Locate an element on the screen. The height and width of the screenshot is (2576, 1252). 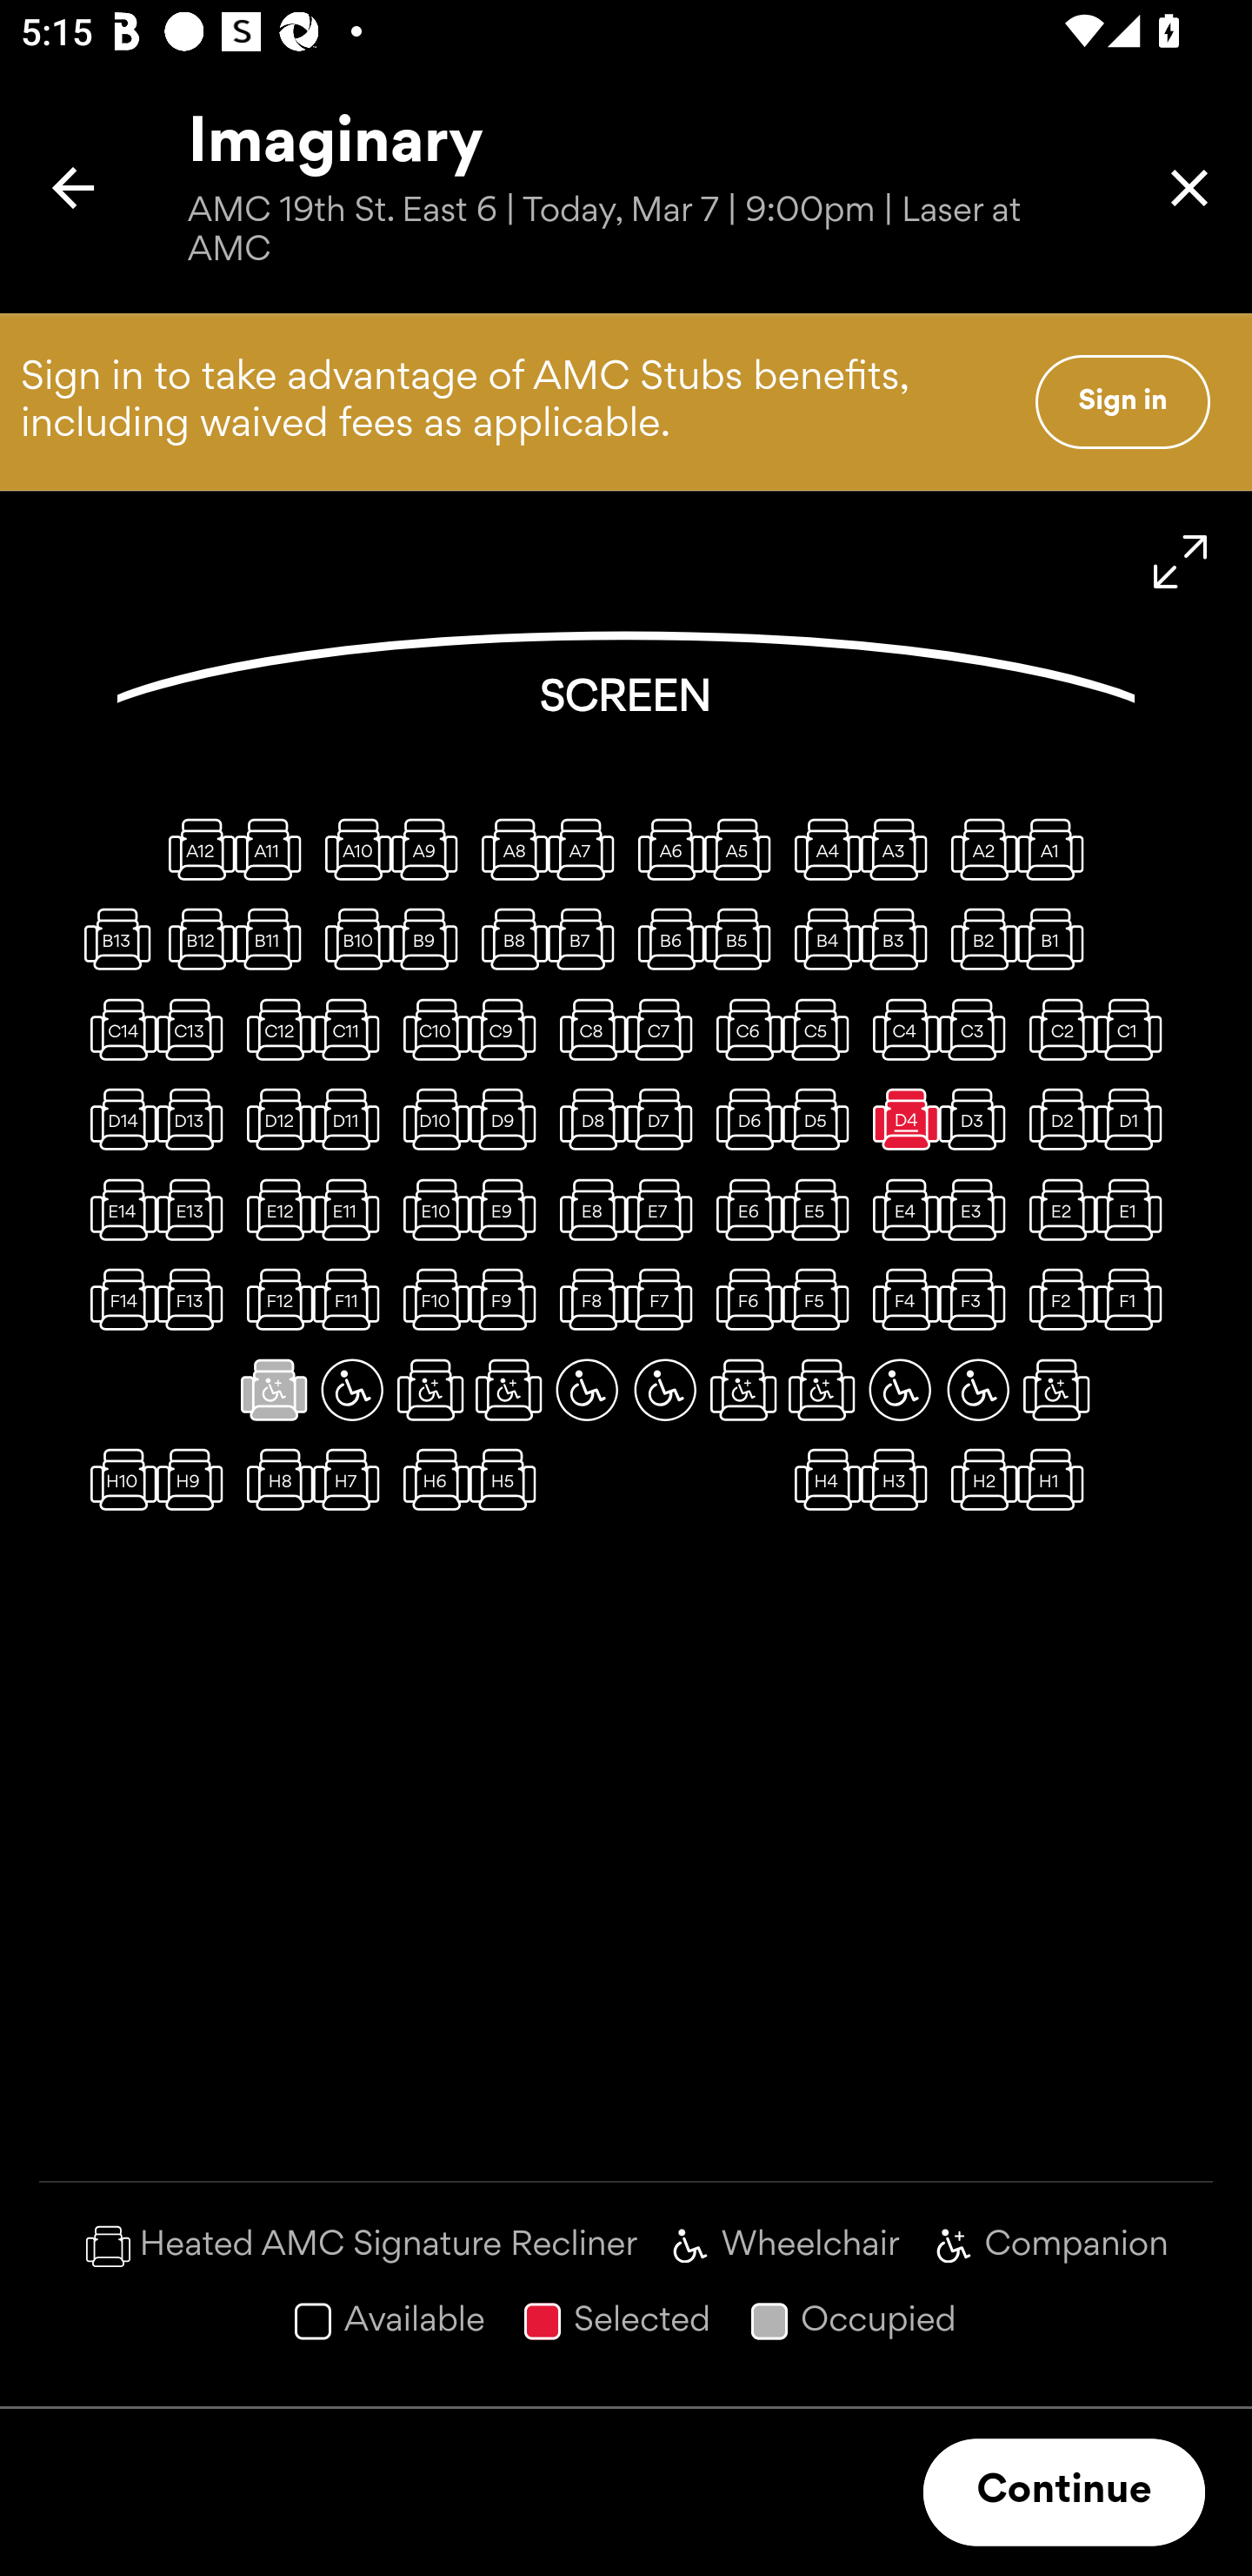
D12, Regular seat, available is located at coordinates (274, 1119).